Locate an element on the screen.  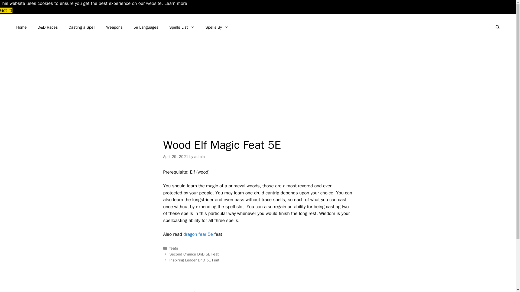
Learn more is located at coordinates (175, 3).